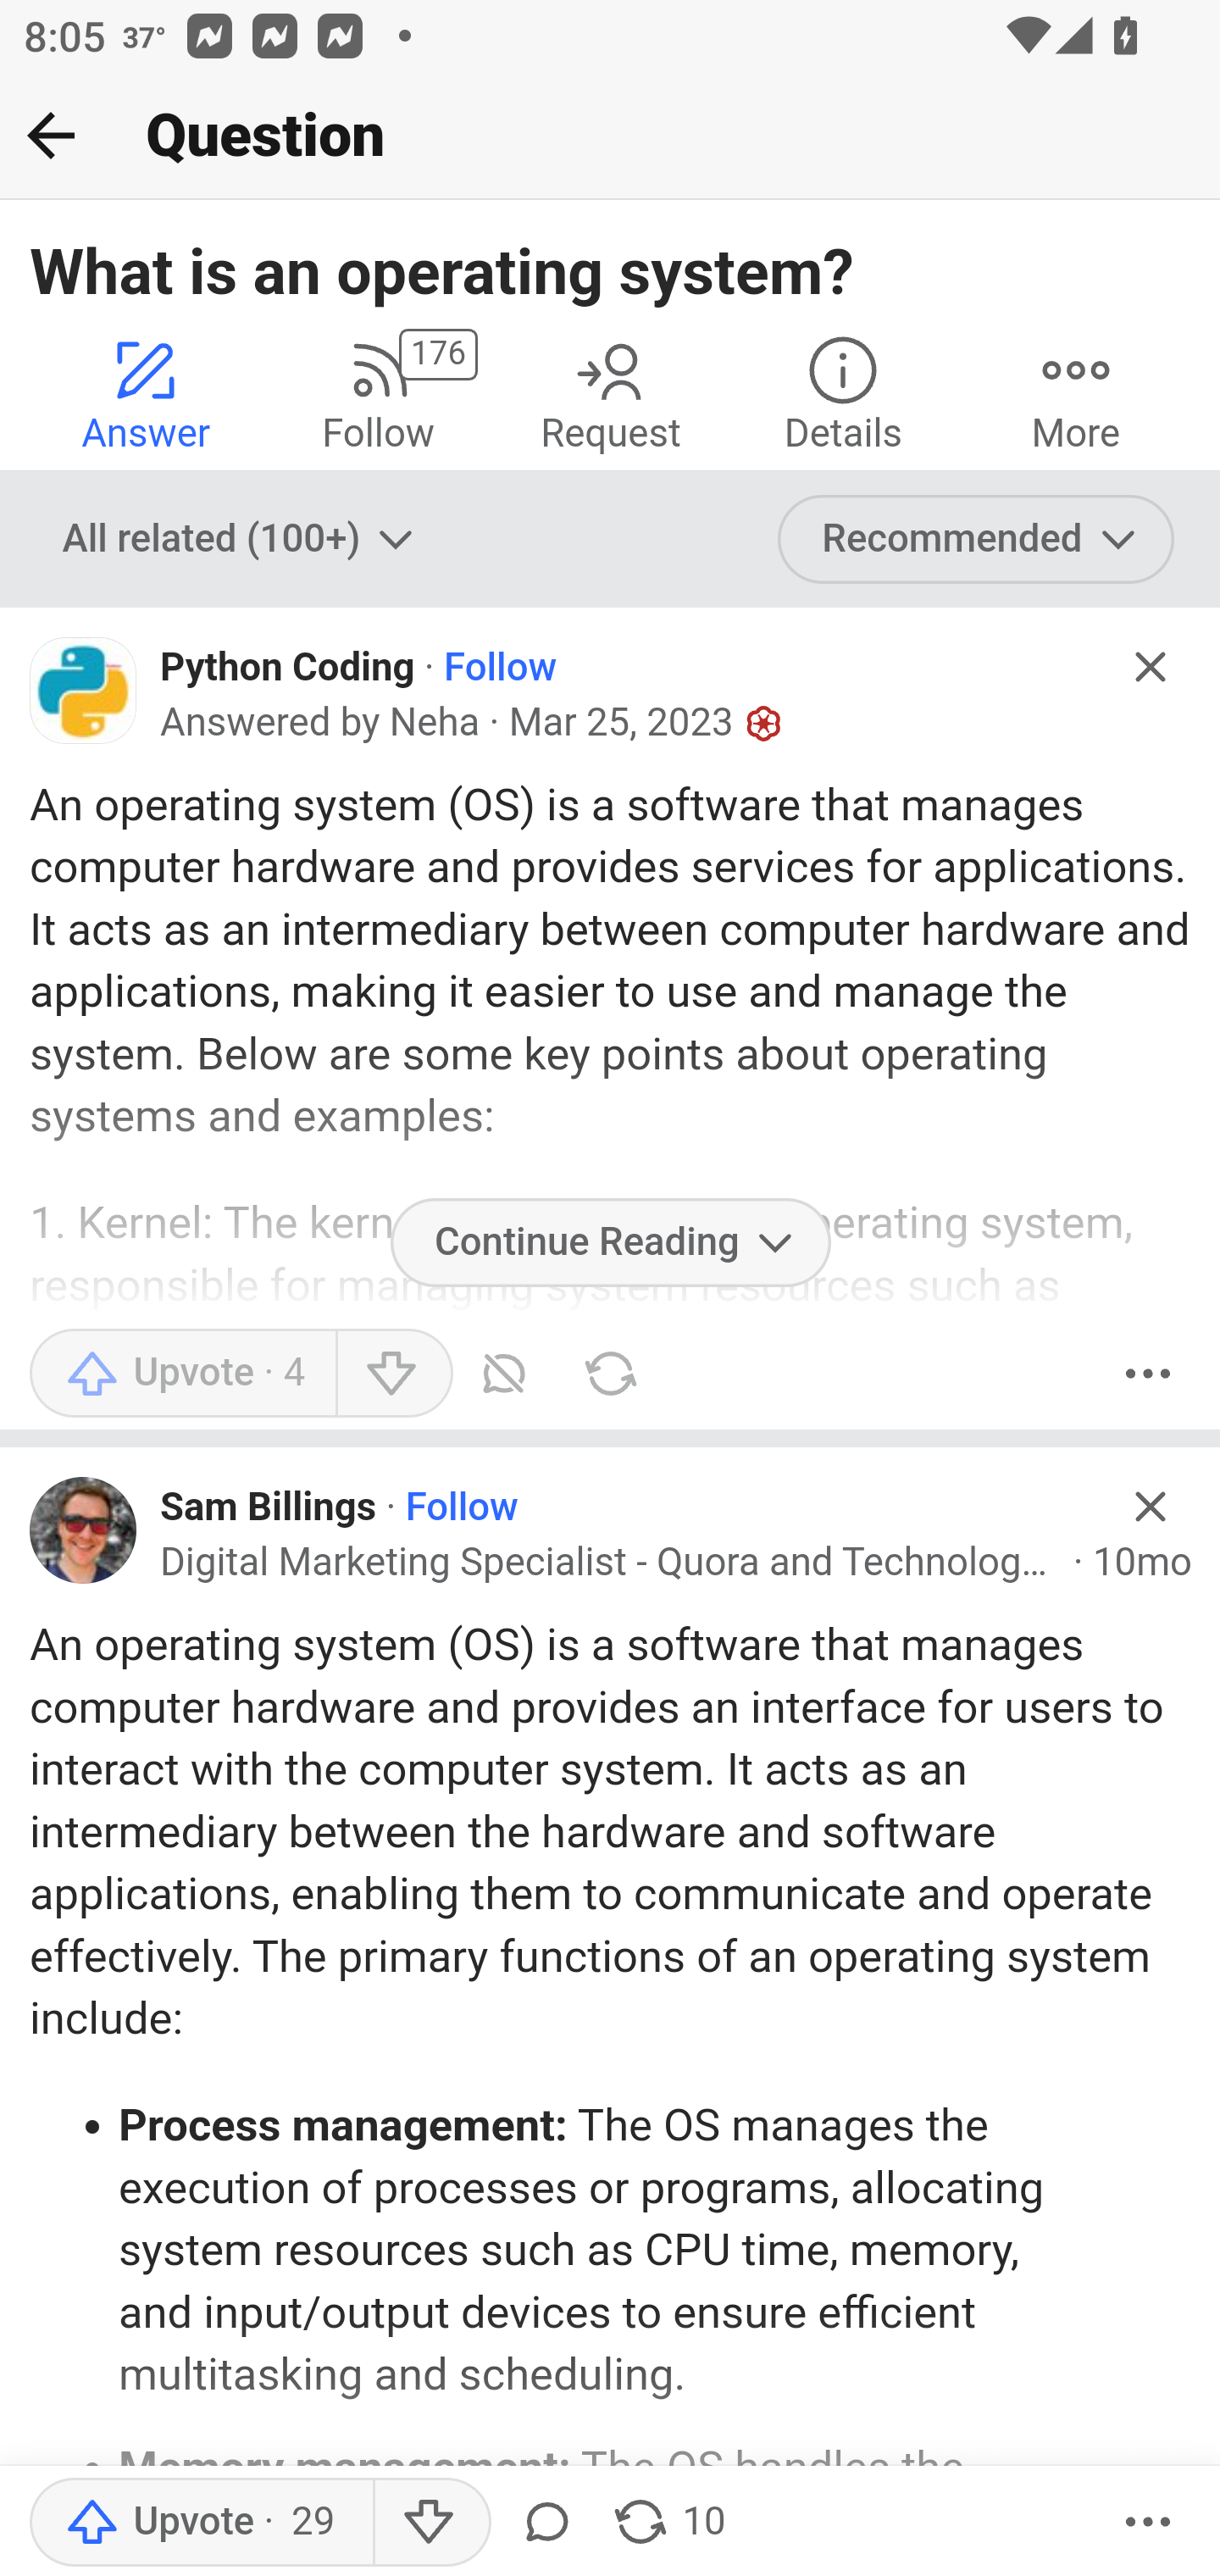 The image size is (1220, 2576). What do you see at coordinates (610, 136) in the screenshot?
I see `Back Question` at bounding box center [610, 136].